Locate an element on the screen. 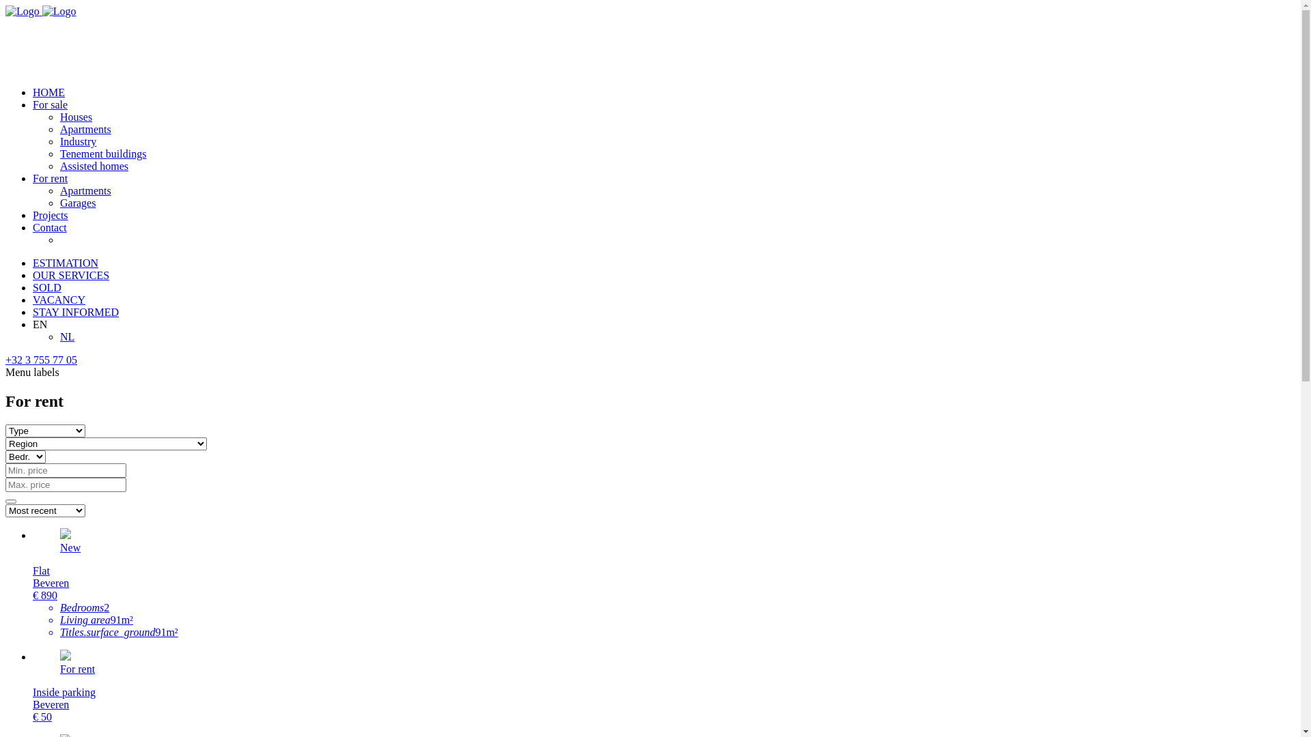  For rent is located at coordinates (51, 179).